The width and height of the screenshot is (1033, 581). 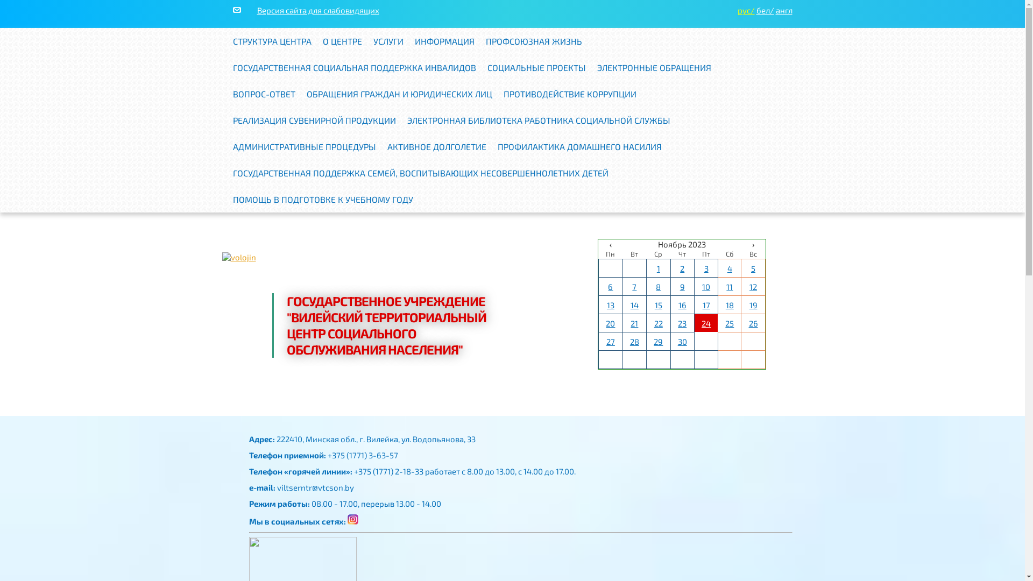 I want to click on 11, so click(x=730, y=287).